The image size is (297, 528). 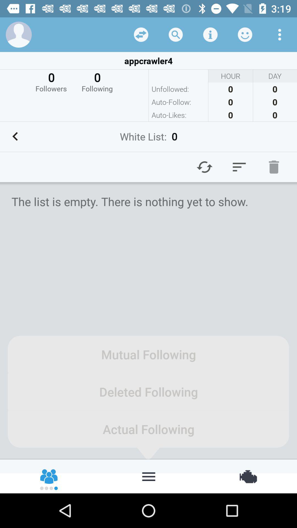 What do you see at coordinates (280, 35) in the screenshot?
I see `go to more options` at bounding box center [280, 35].